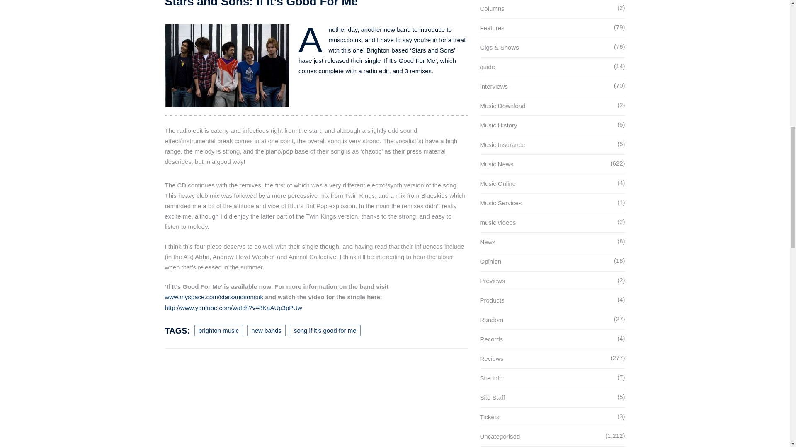  I want to click on Music Download, so click(502, 106).